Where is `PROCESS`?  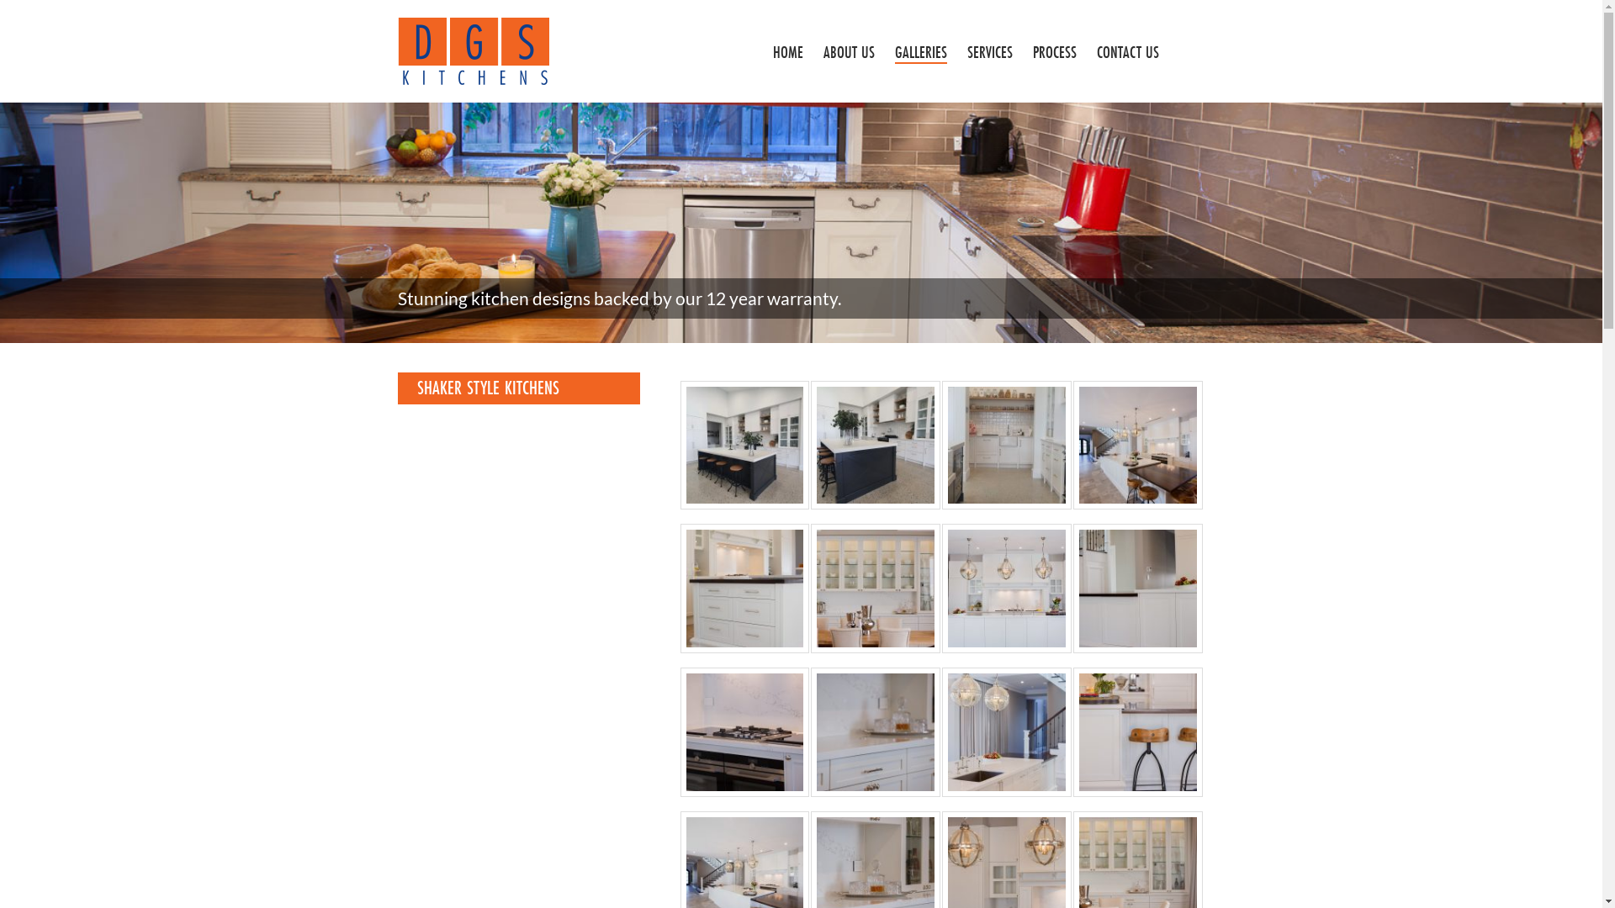
PROCESS is located at coordinates (1055, 52).